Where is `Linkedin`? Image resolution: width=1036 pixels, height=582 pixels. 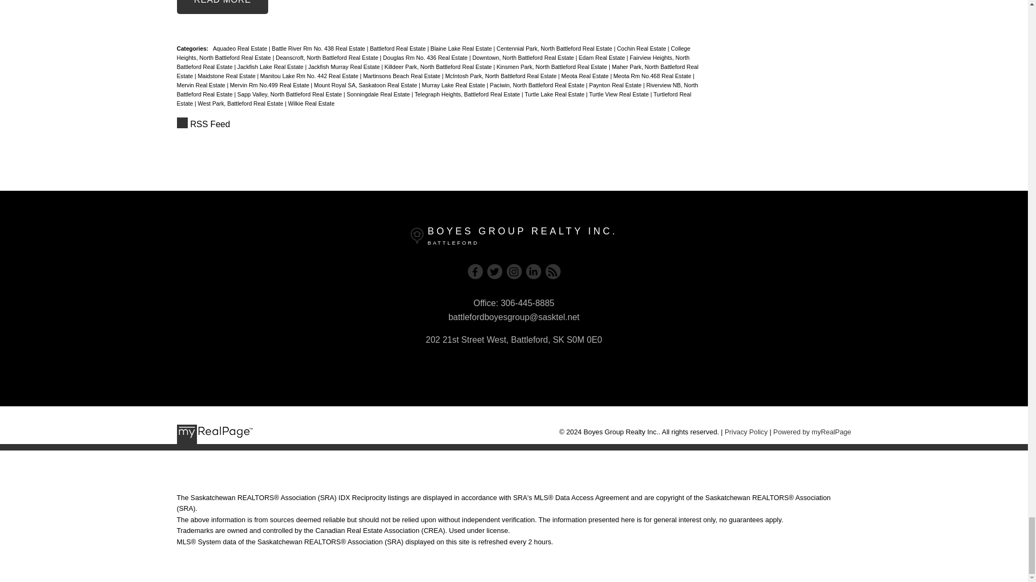
Linkedin is located at coordinates (533, 272).